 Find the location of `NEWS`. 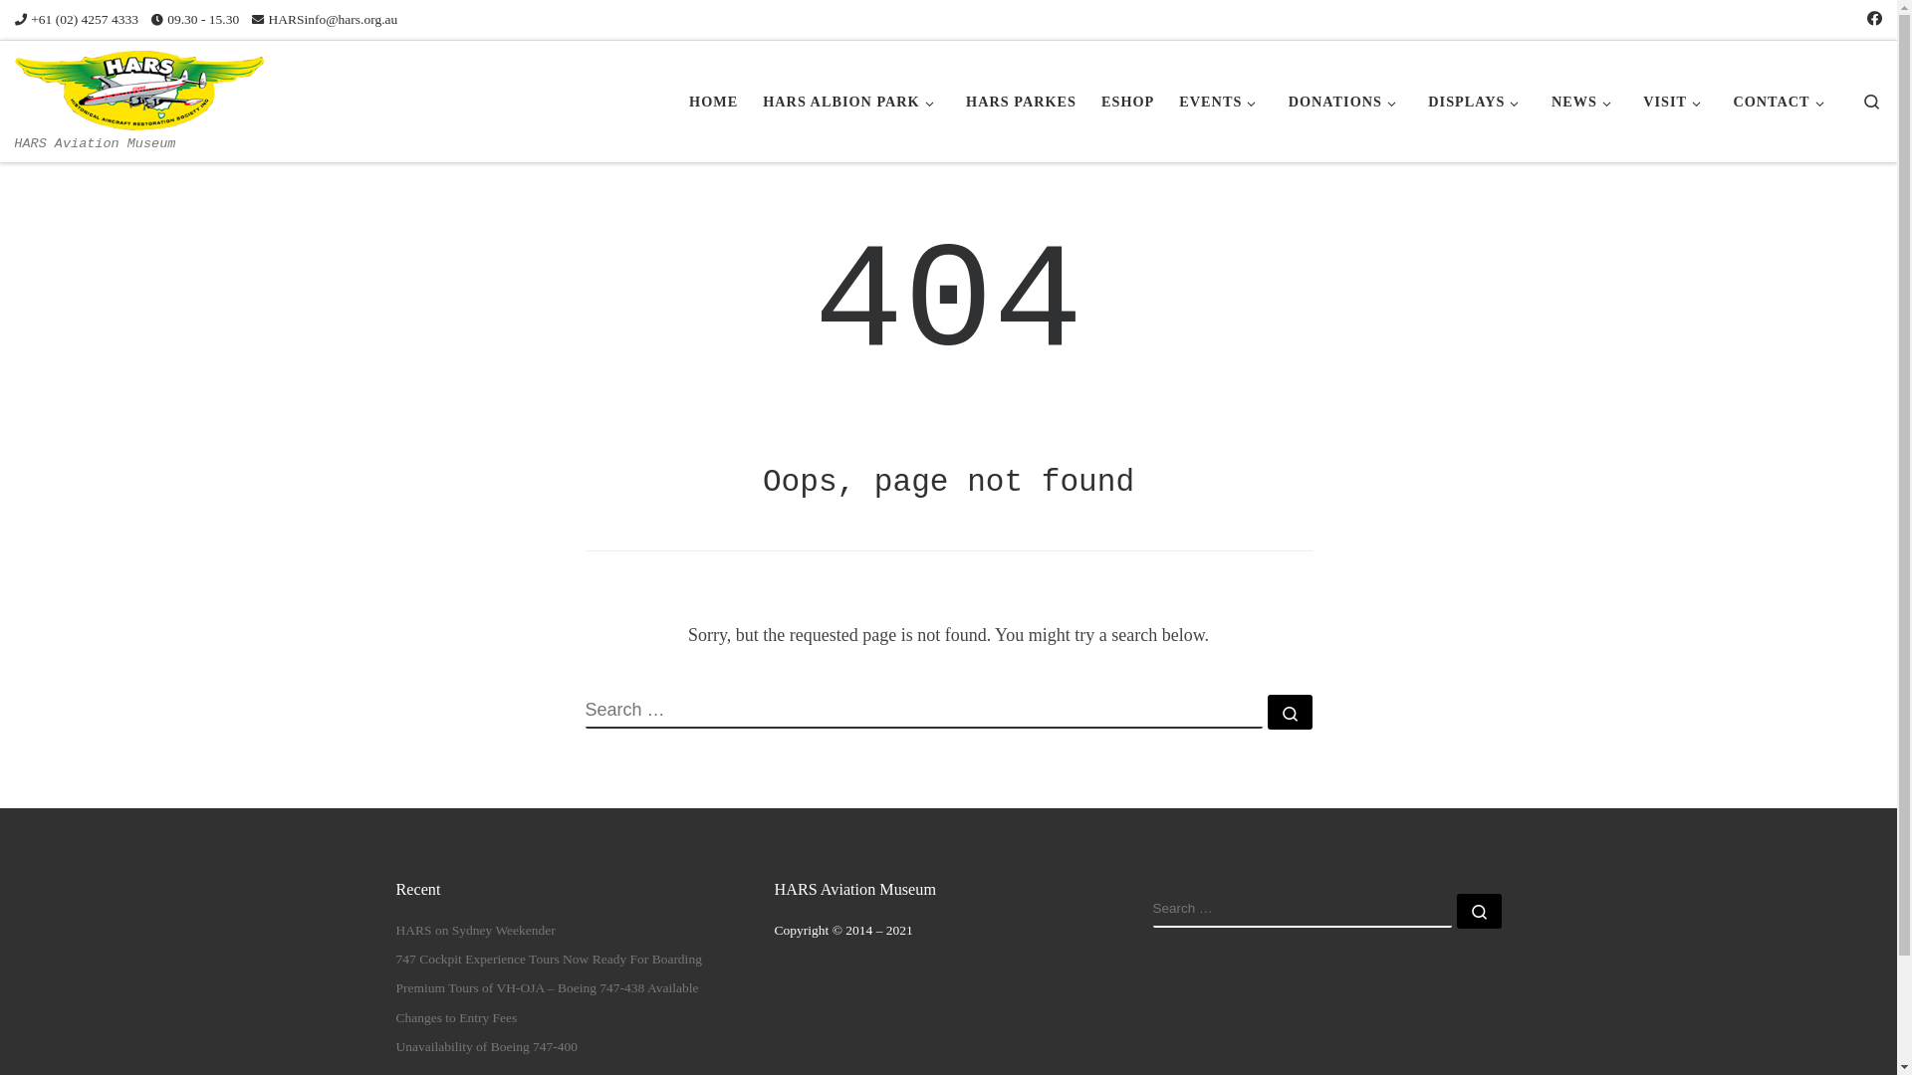

NEWS is located at coordinates (1585, 102).